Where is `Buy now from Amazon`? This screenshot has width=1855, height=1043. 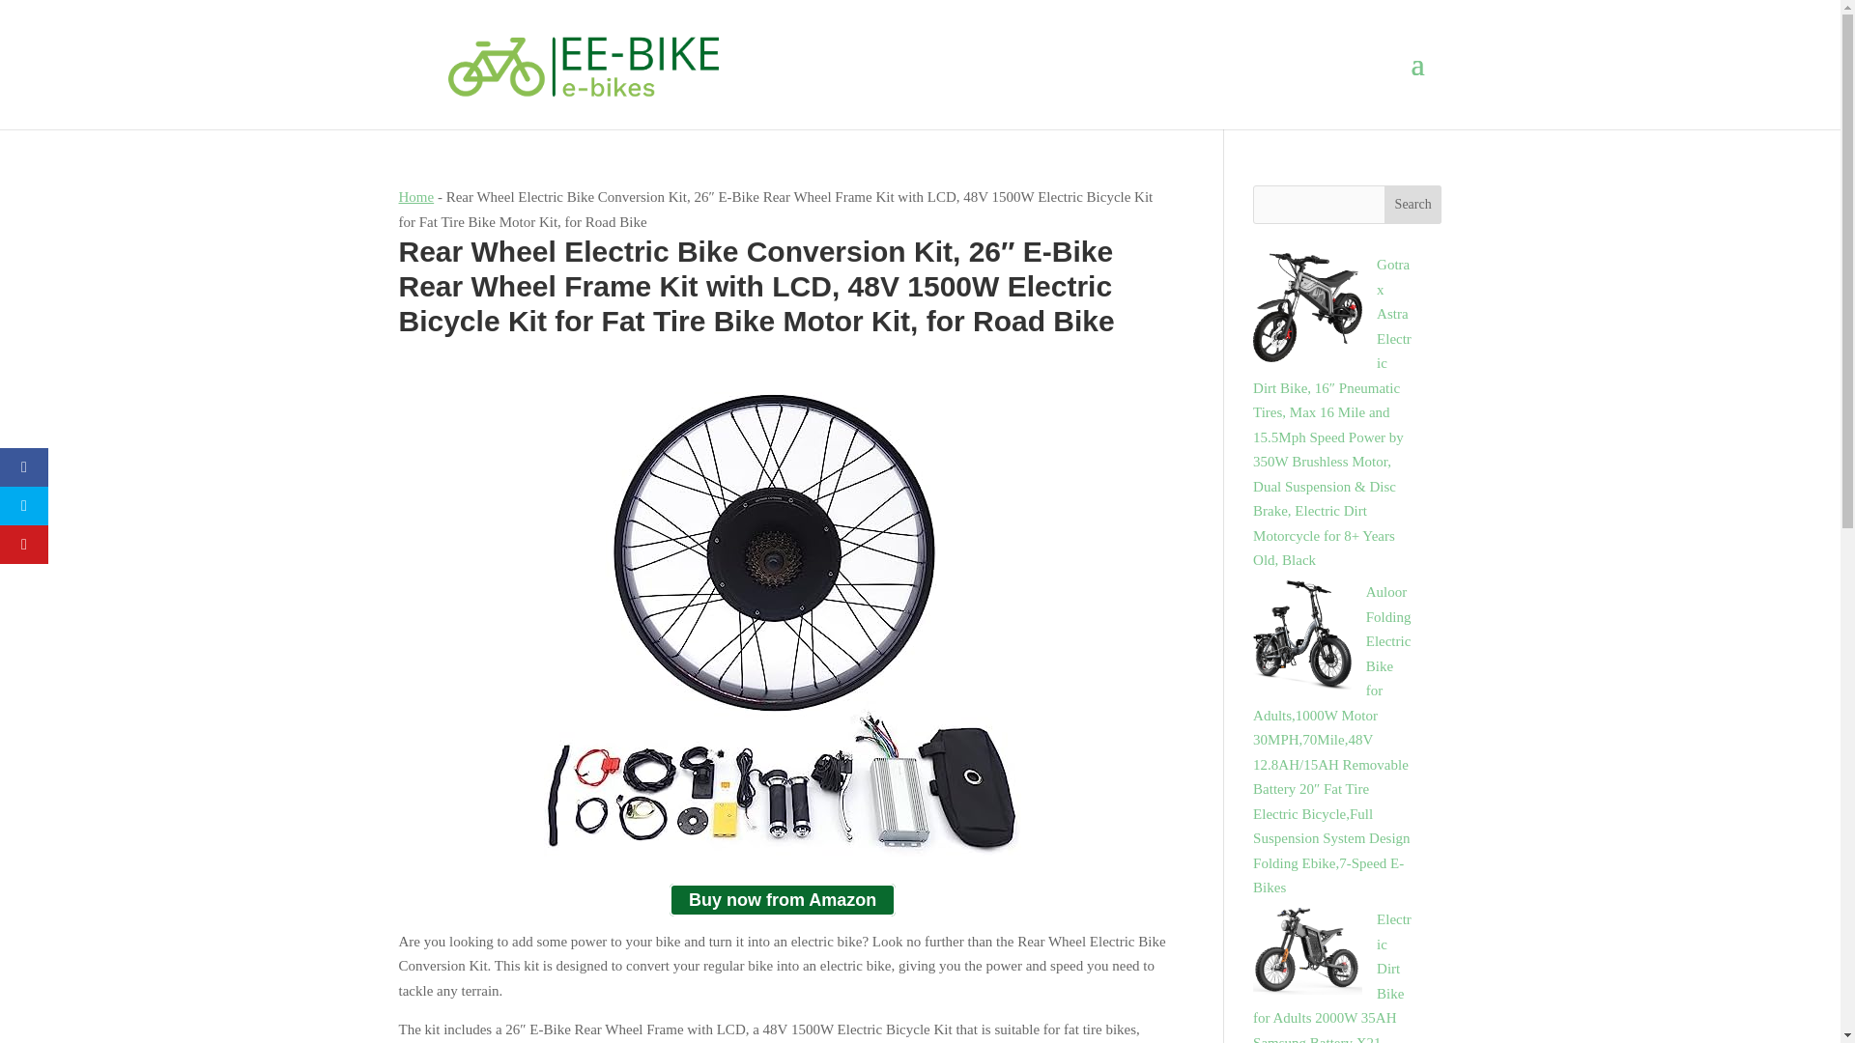 Buy now from Amazon is located at coordinates (783, 900).